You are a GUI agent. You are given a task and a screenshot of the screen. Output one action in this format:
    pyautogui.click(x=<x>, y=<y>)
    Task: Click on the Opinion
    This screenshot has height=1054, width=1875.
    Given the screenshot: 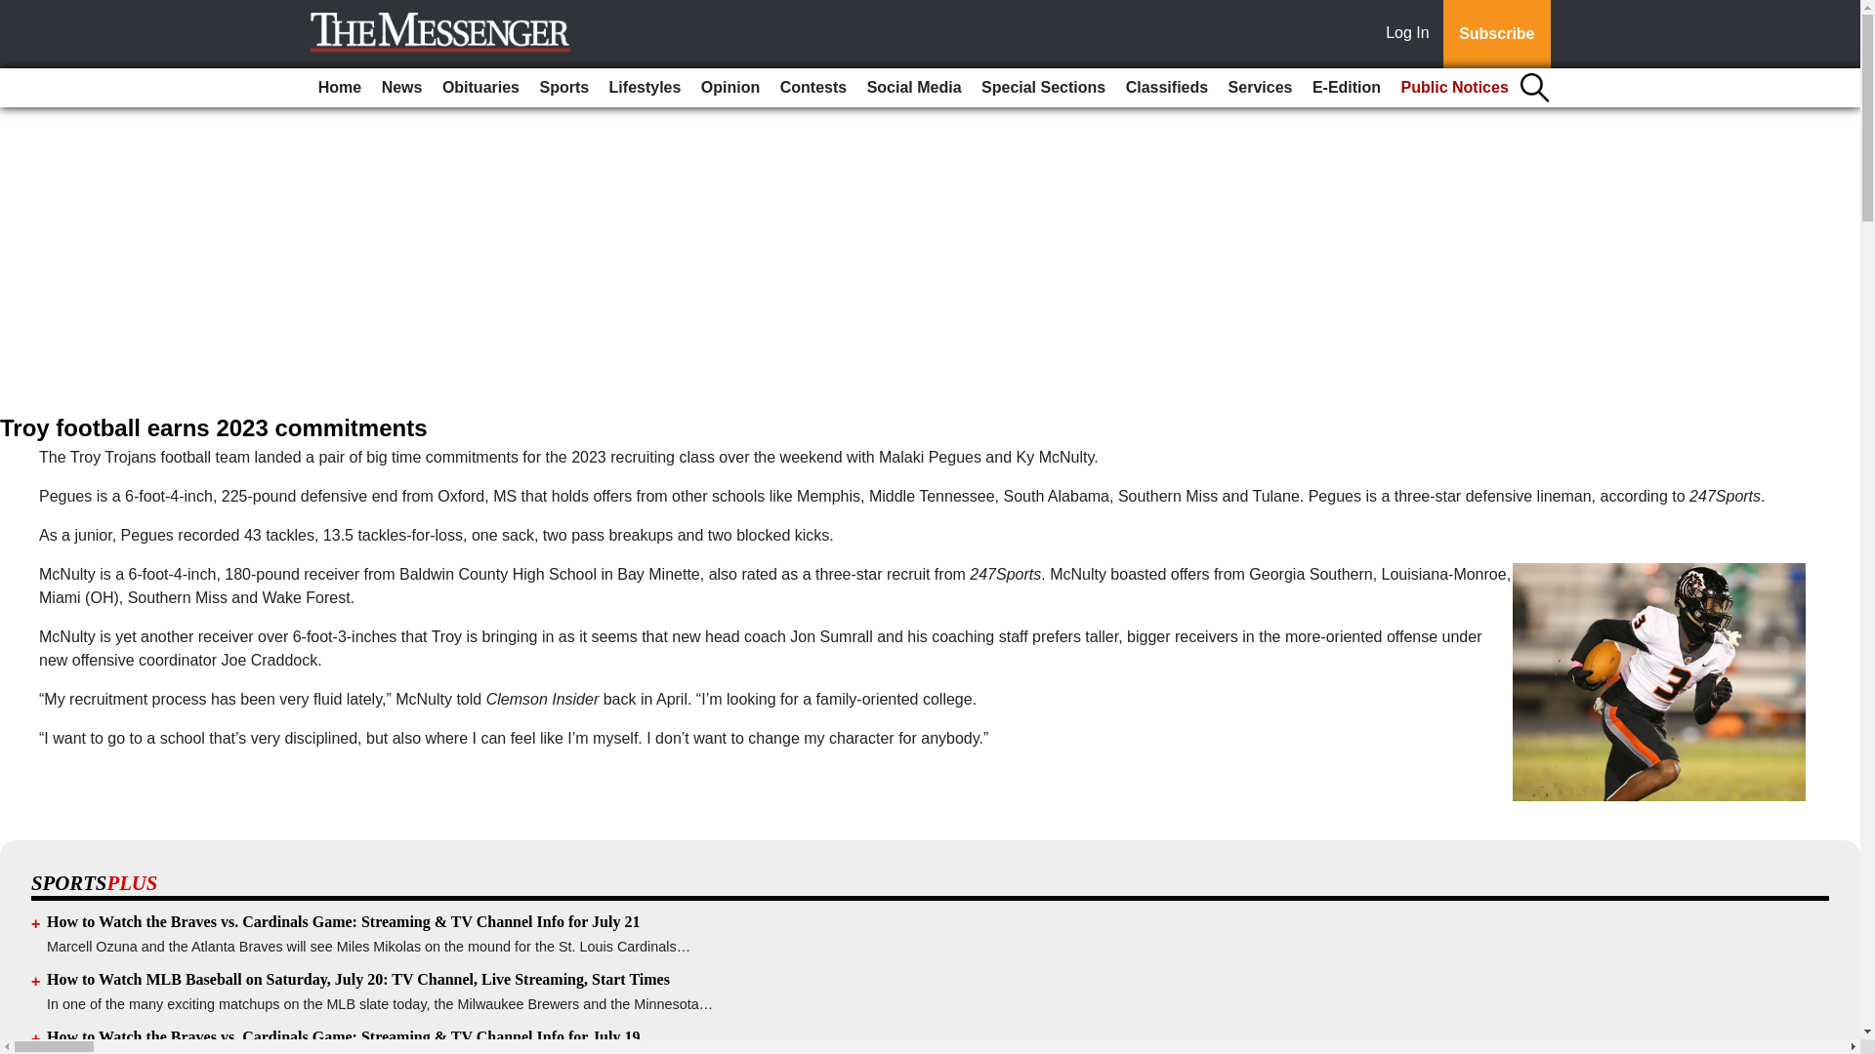 What is the action you would take?
    pyautogui.click(x=730, y=88)
    